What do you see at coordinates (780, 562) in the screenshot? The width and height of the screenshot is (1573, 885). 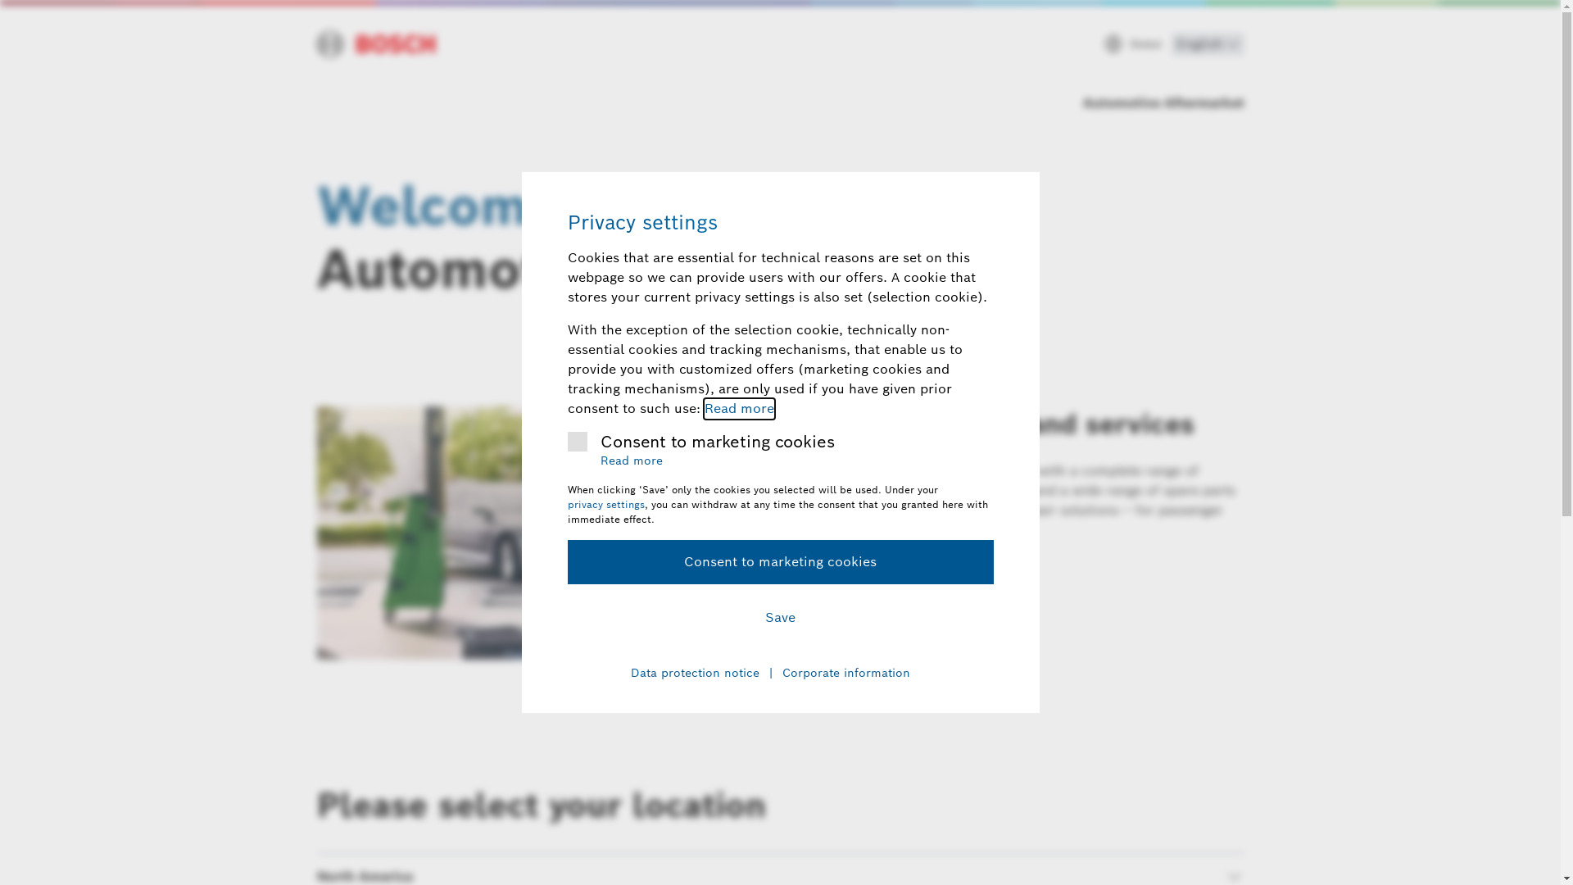 I see `Consent to marketing cookies` at bounding box center [780, 562].